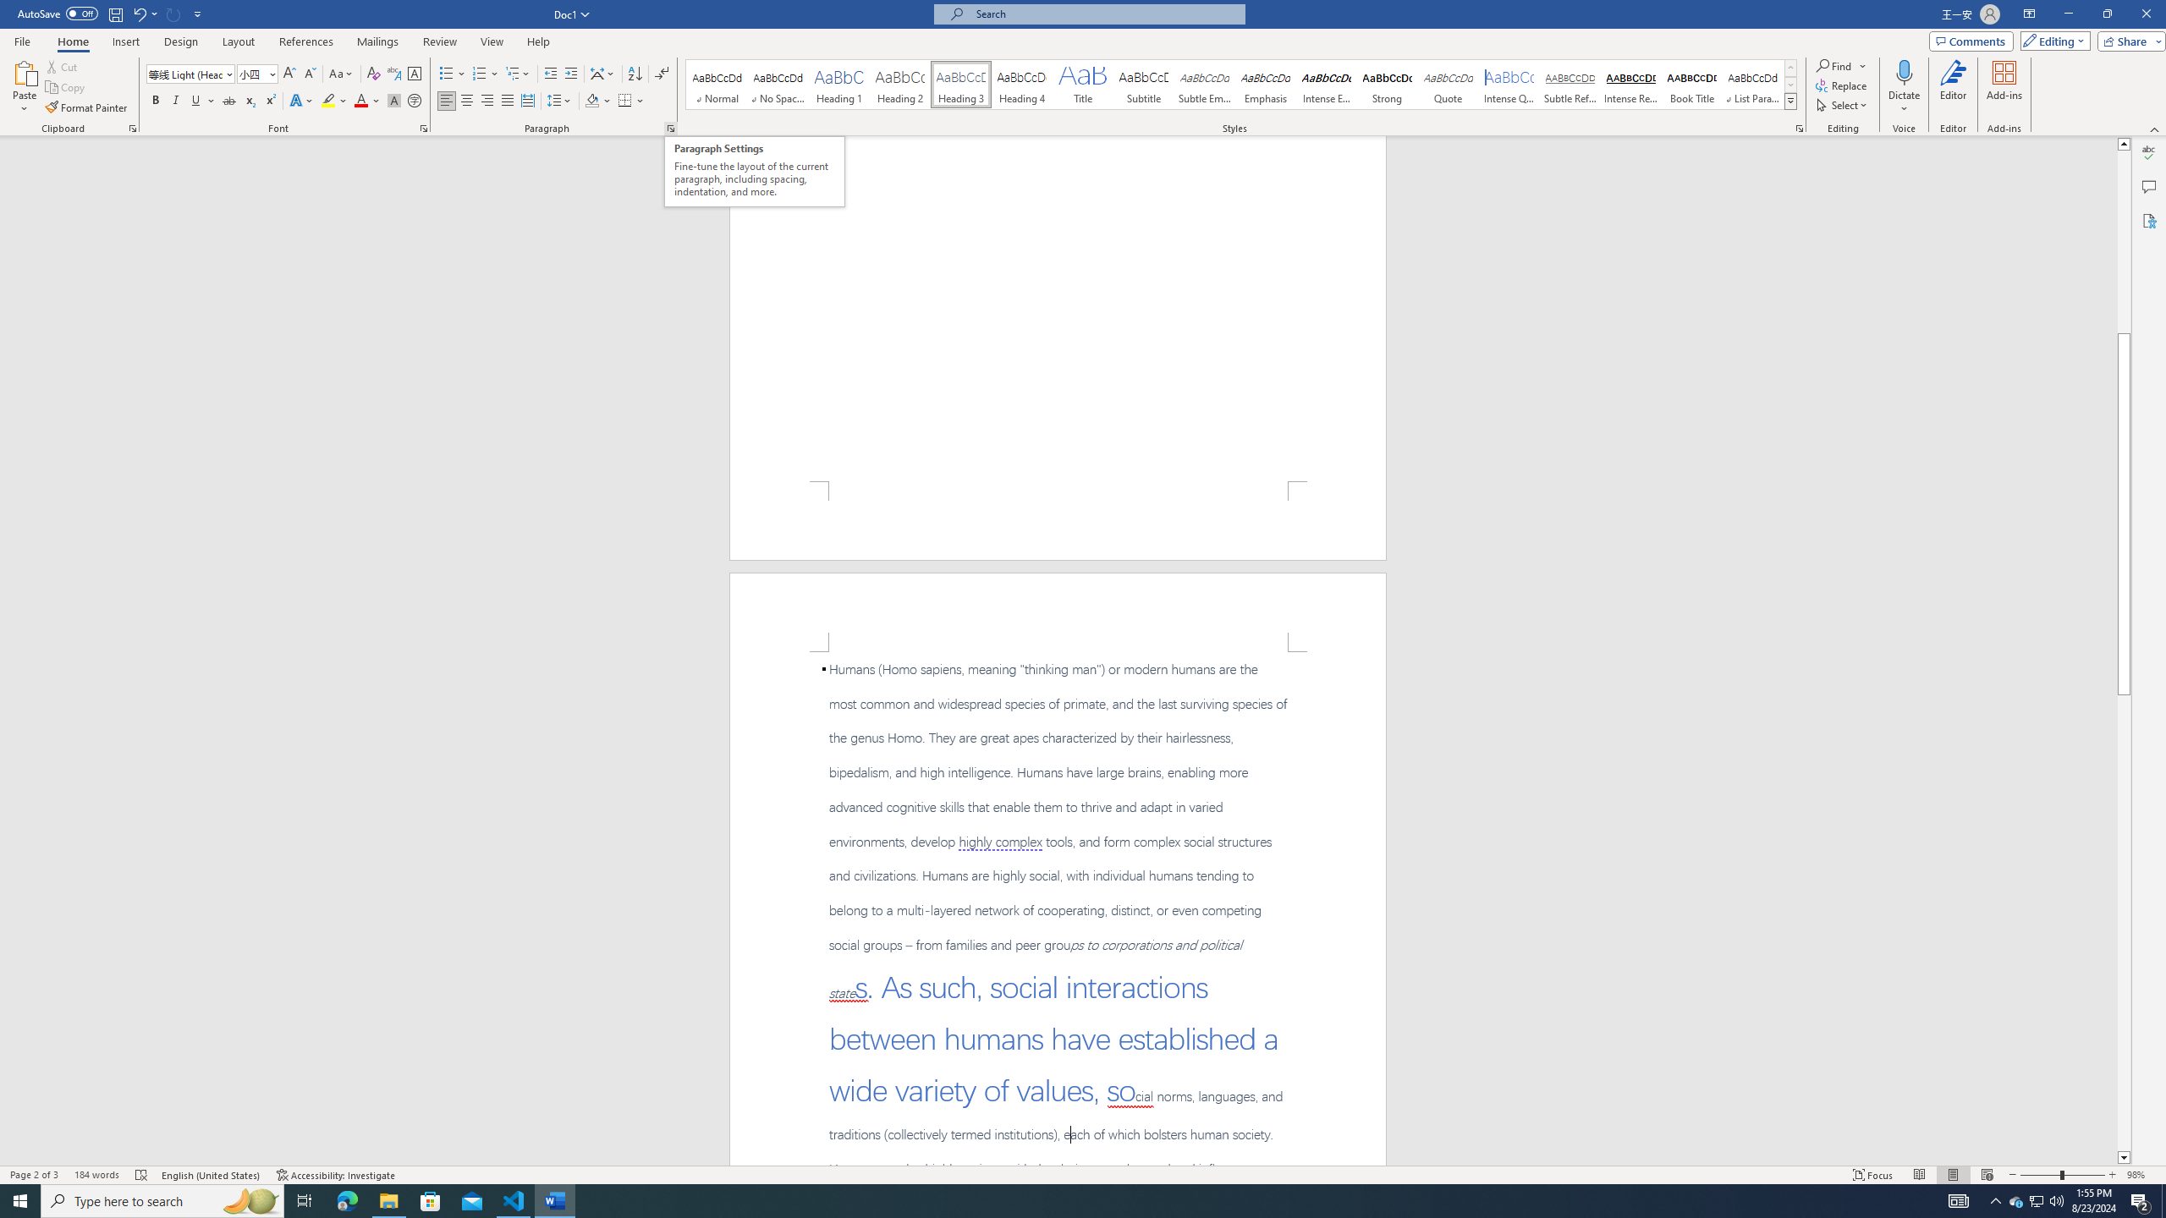 Image resolution: width=2166 pixels, height=1218 pixels. I want to click on Font..., so click(425, 129).